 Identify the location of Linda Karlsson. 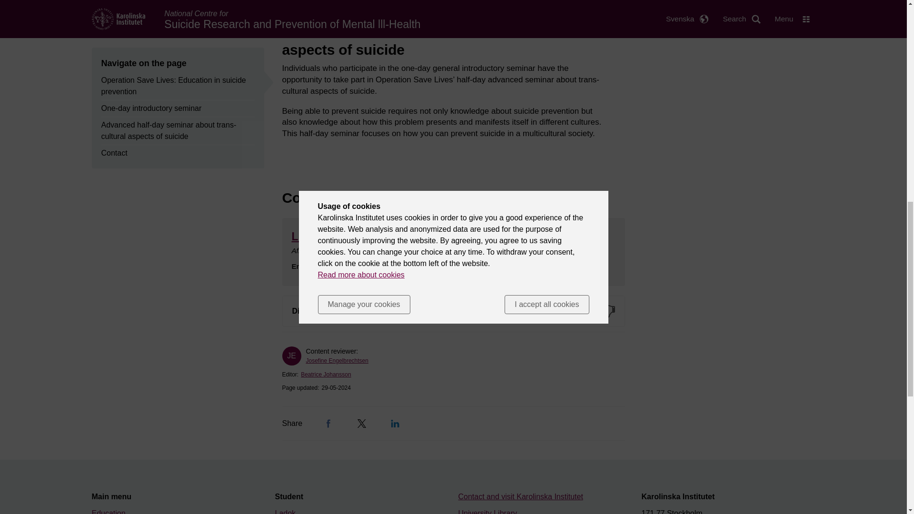
(330, 236).